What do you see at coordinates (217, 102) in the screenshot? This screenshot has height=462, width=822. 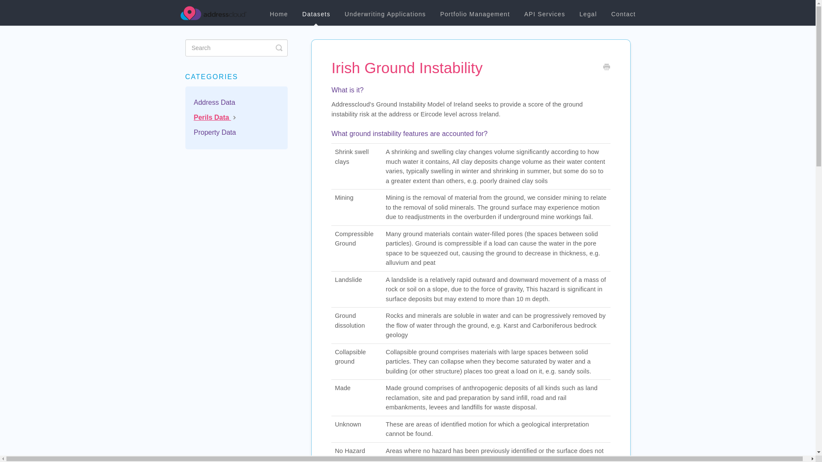 I see `Address Data` at bounding box center [217, 102].